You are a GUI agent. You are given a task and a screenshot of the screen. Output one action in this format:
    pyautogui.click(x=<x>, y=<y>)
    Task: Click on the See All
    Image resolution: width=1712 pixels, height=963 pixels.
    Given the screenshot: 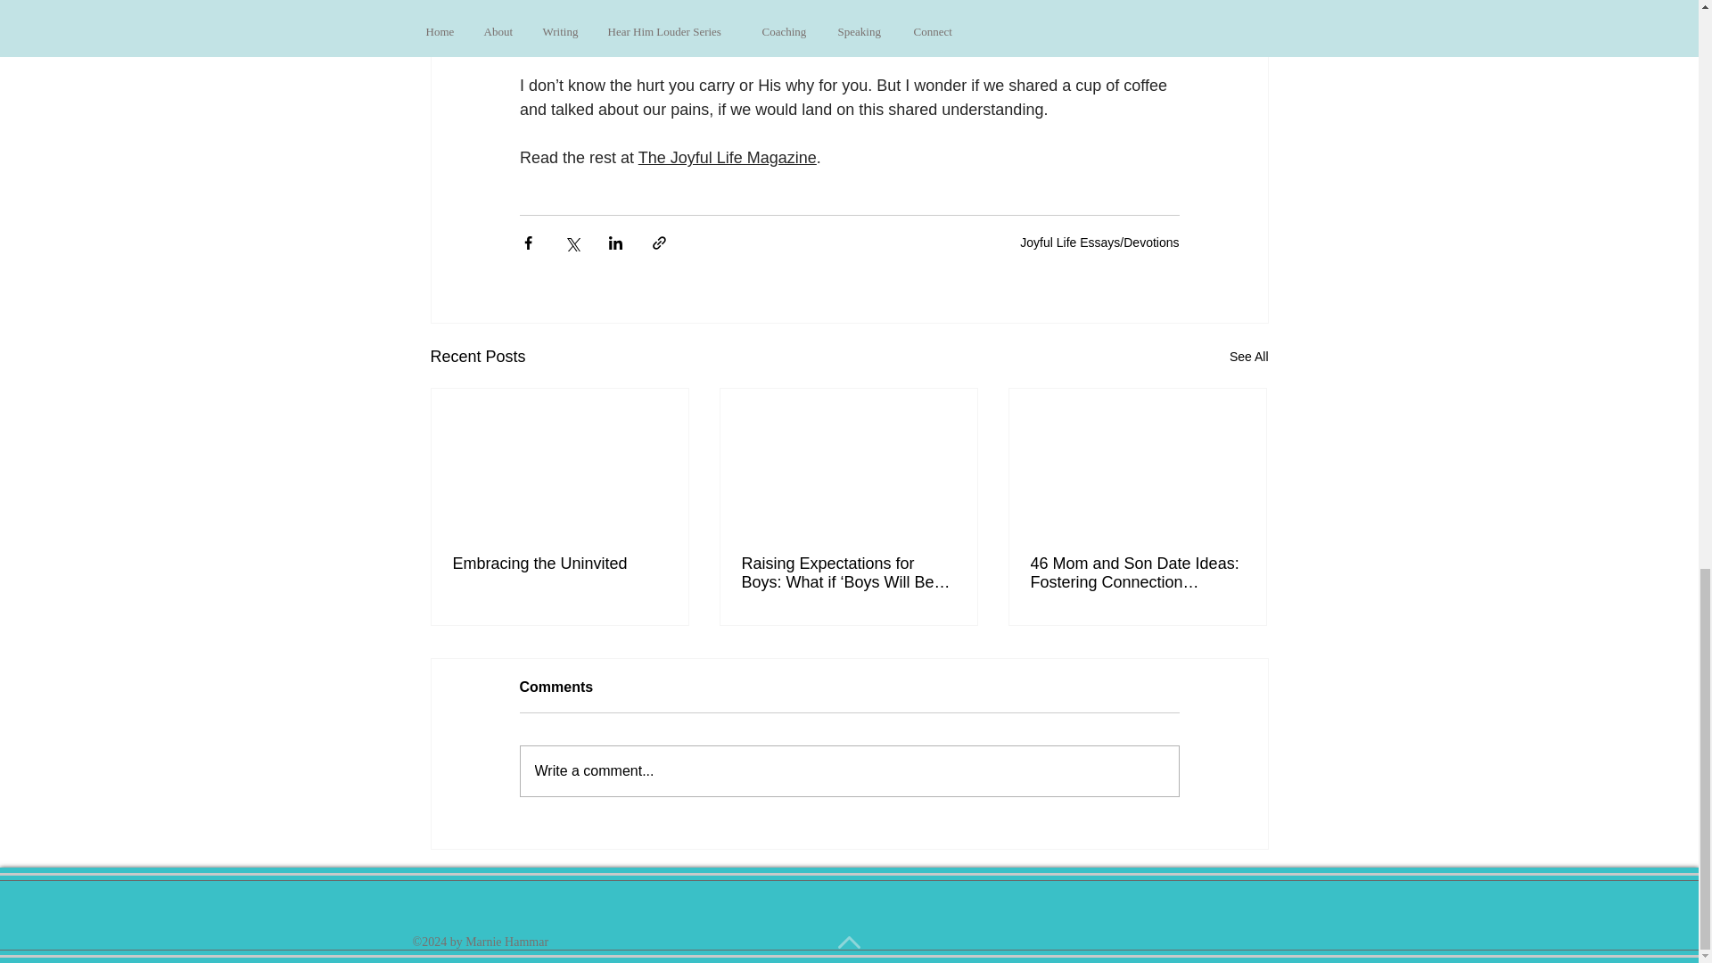 What is the action you would take?
    pyautogui.click(x=1248, y=357)
    